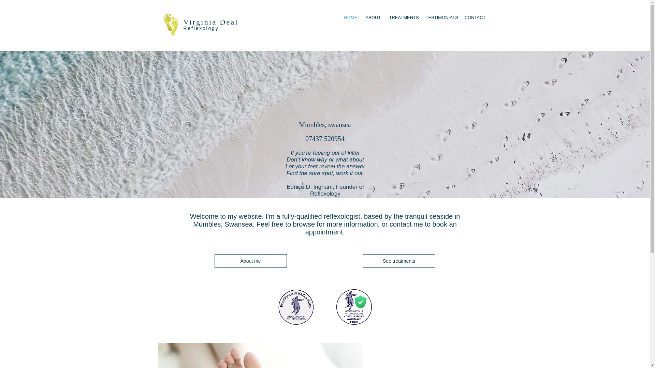 This screenshot has width=655, height=368. Describe the element at coordinates (402, 18) in the screenshot. I see `TREATMENTS` at that location.